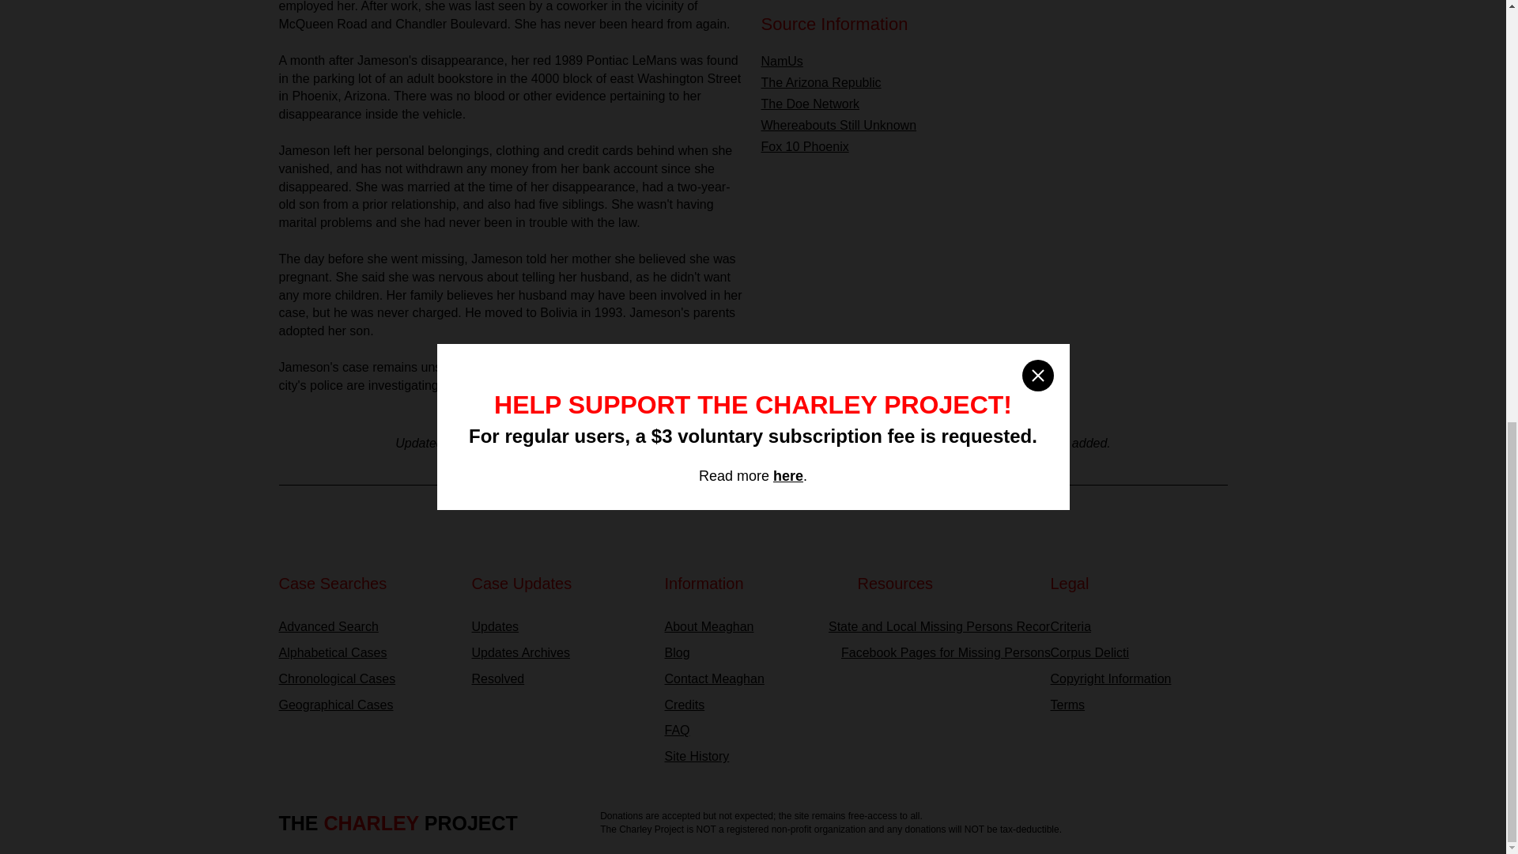  I want to click on Chronological Cases, so click(367, 678).